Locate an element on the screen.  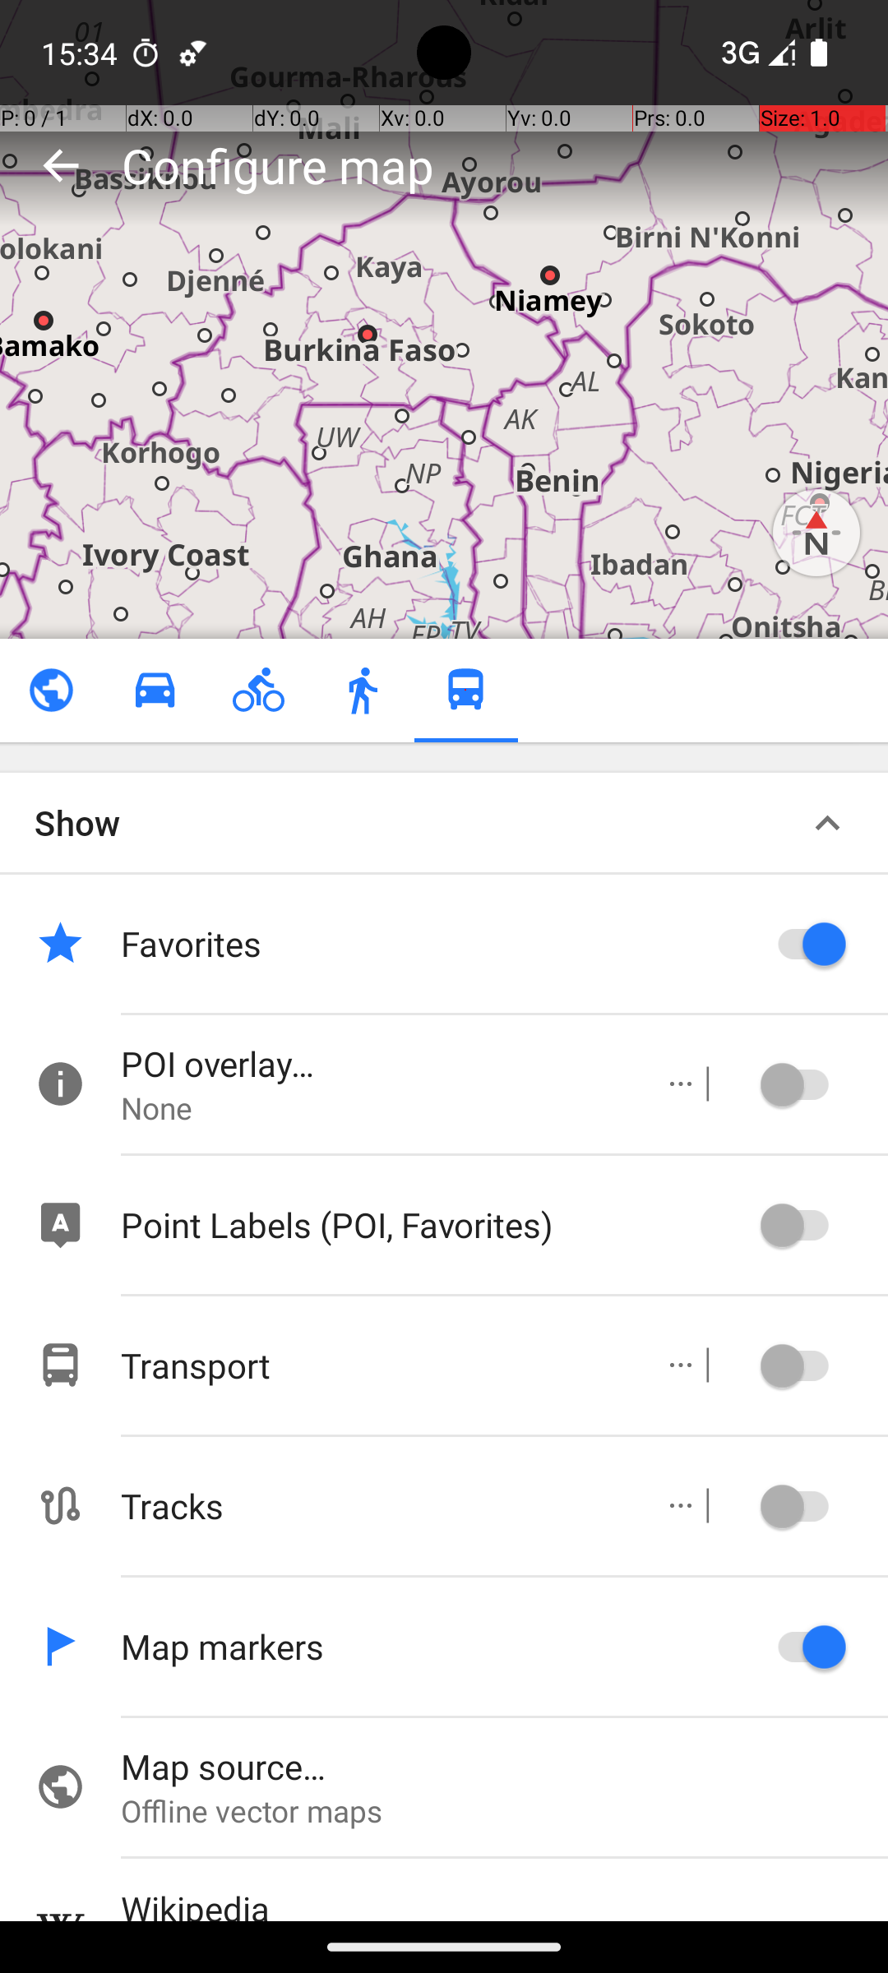
Public transport checked is located at coordinates (465, 691).